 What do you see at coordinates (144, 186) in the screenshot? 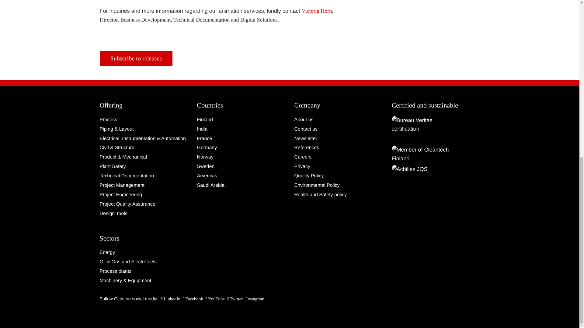
I see `Project Management` at bounding box center [144, 186].